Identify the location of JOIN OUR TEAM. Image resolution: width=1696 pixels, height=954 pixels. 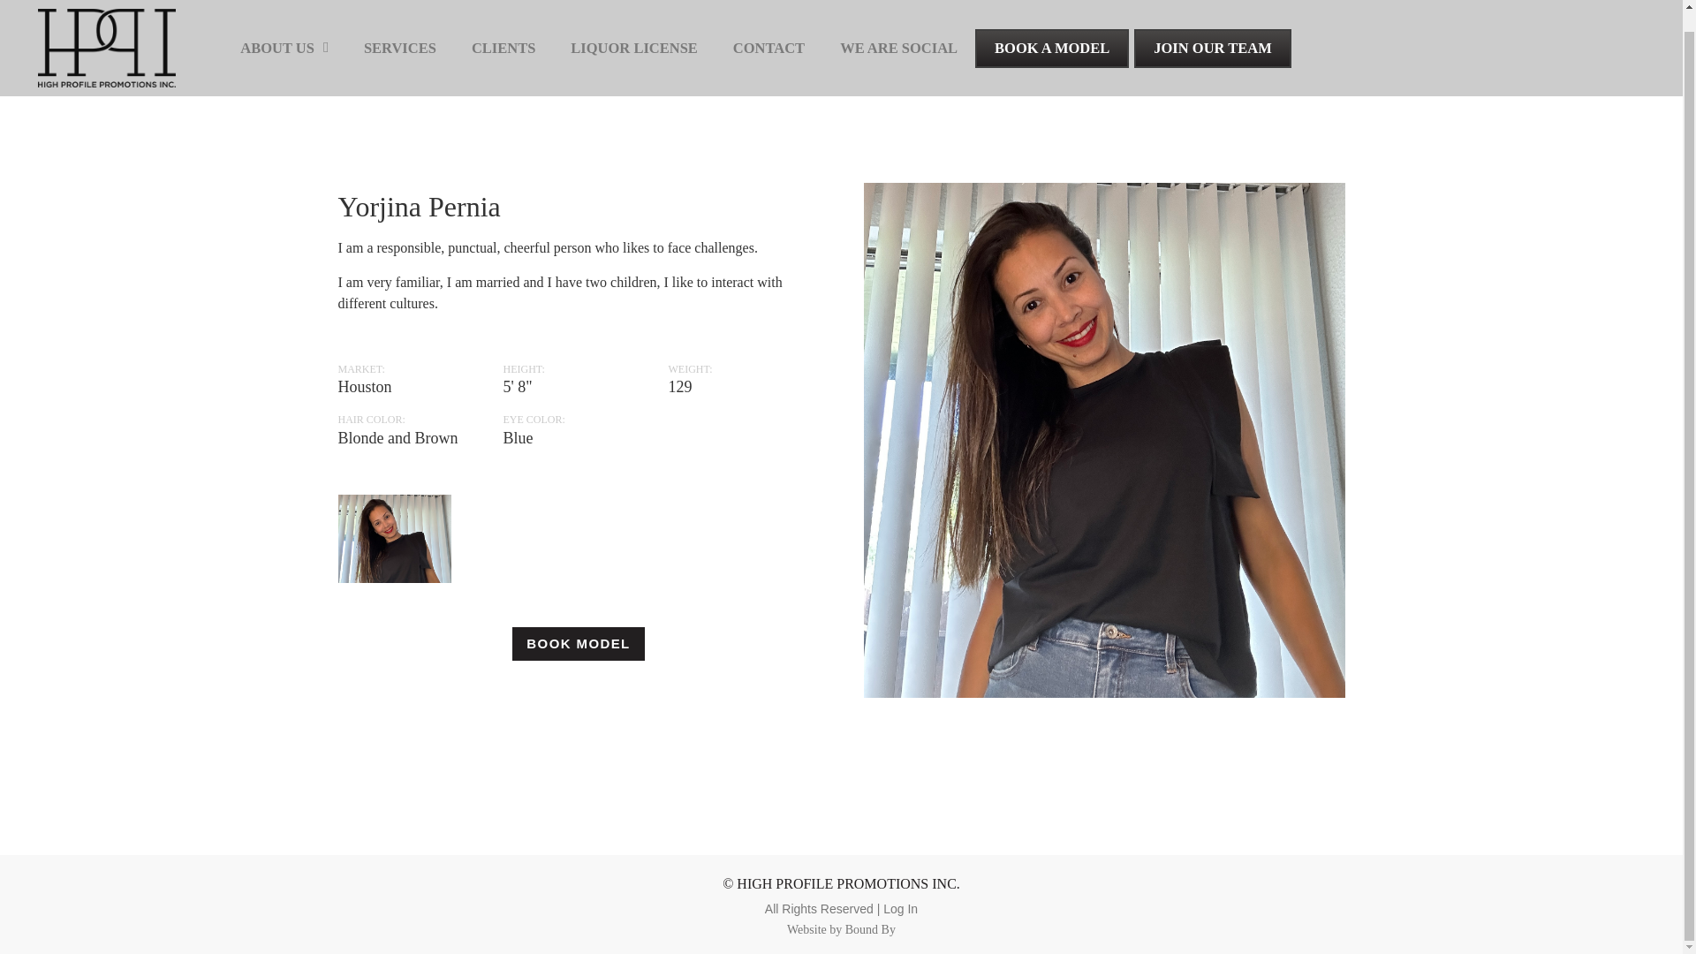
(1212, 28).